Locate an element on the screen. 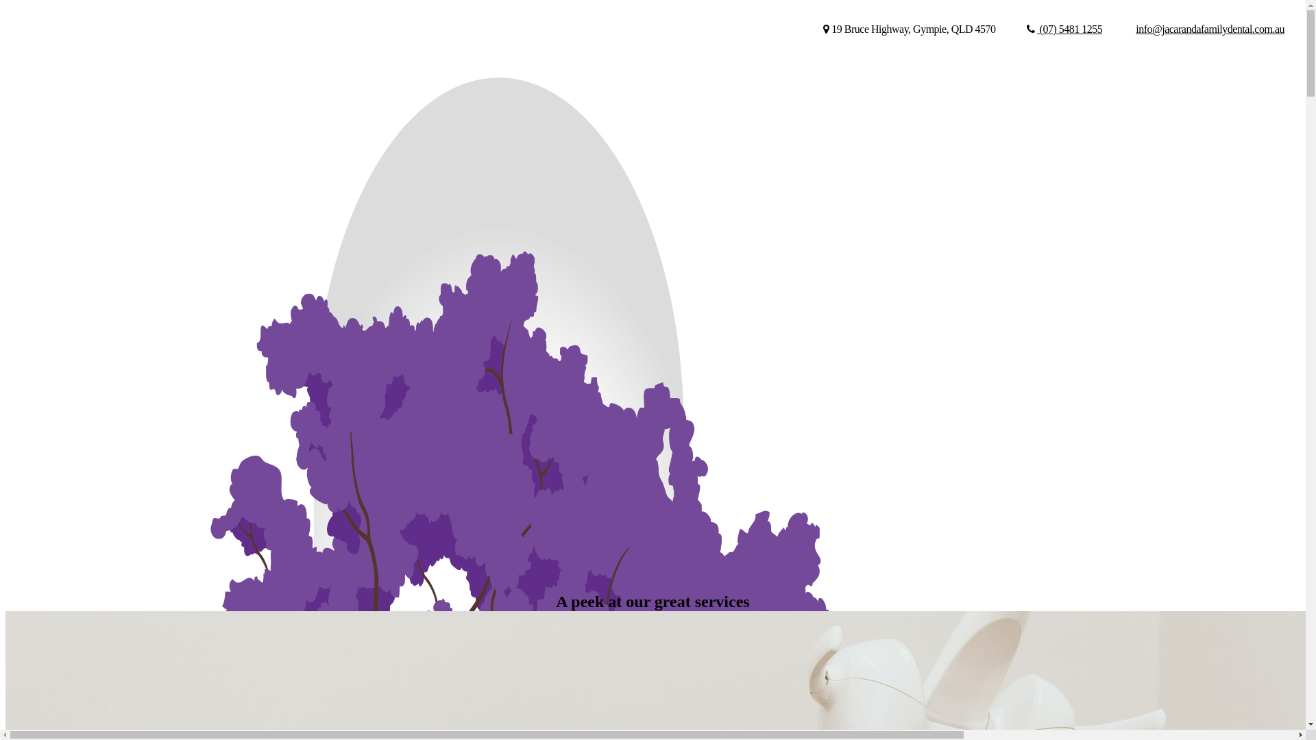 The image size is (1316, 740). (07) 5481 1255 is located at coordinates (1065, 29).